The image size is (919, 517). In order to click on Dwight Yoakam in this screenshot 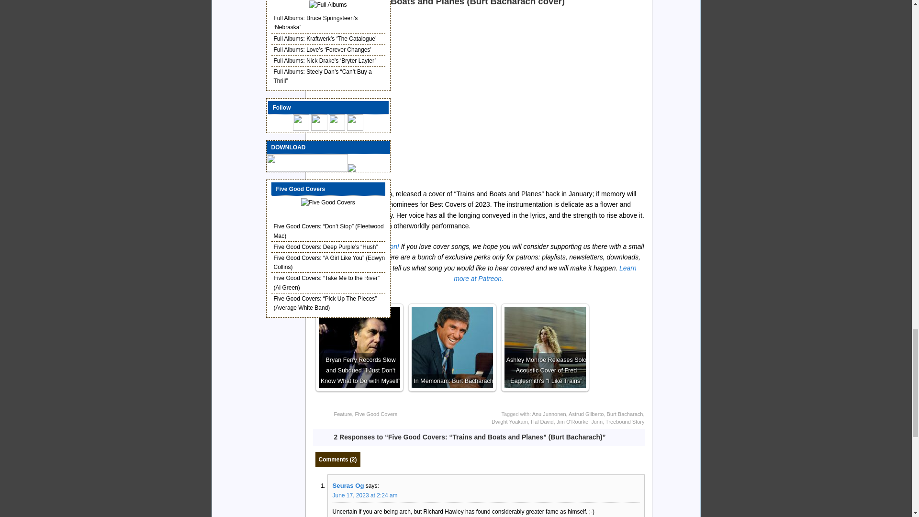, I will do `click(509, 421)`.